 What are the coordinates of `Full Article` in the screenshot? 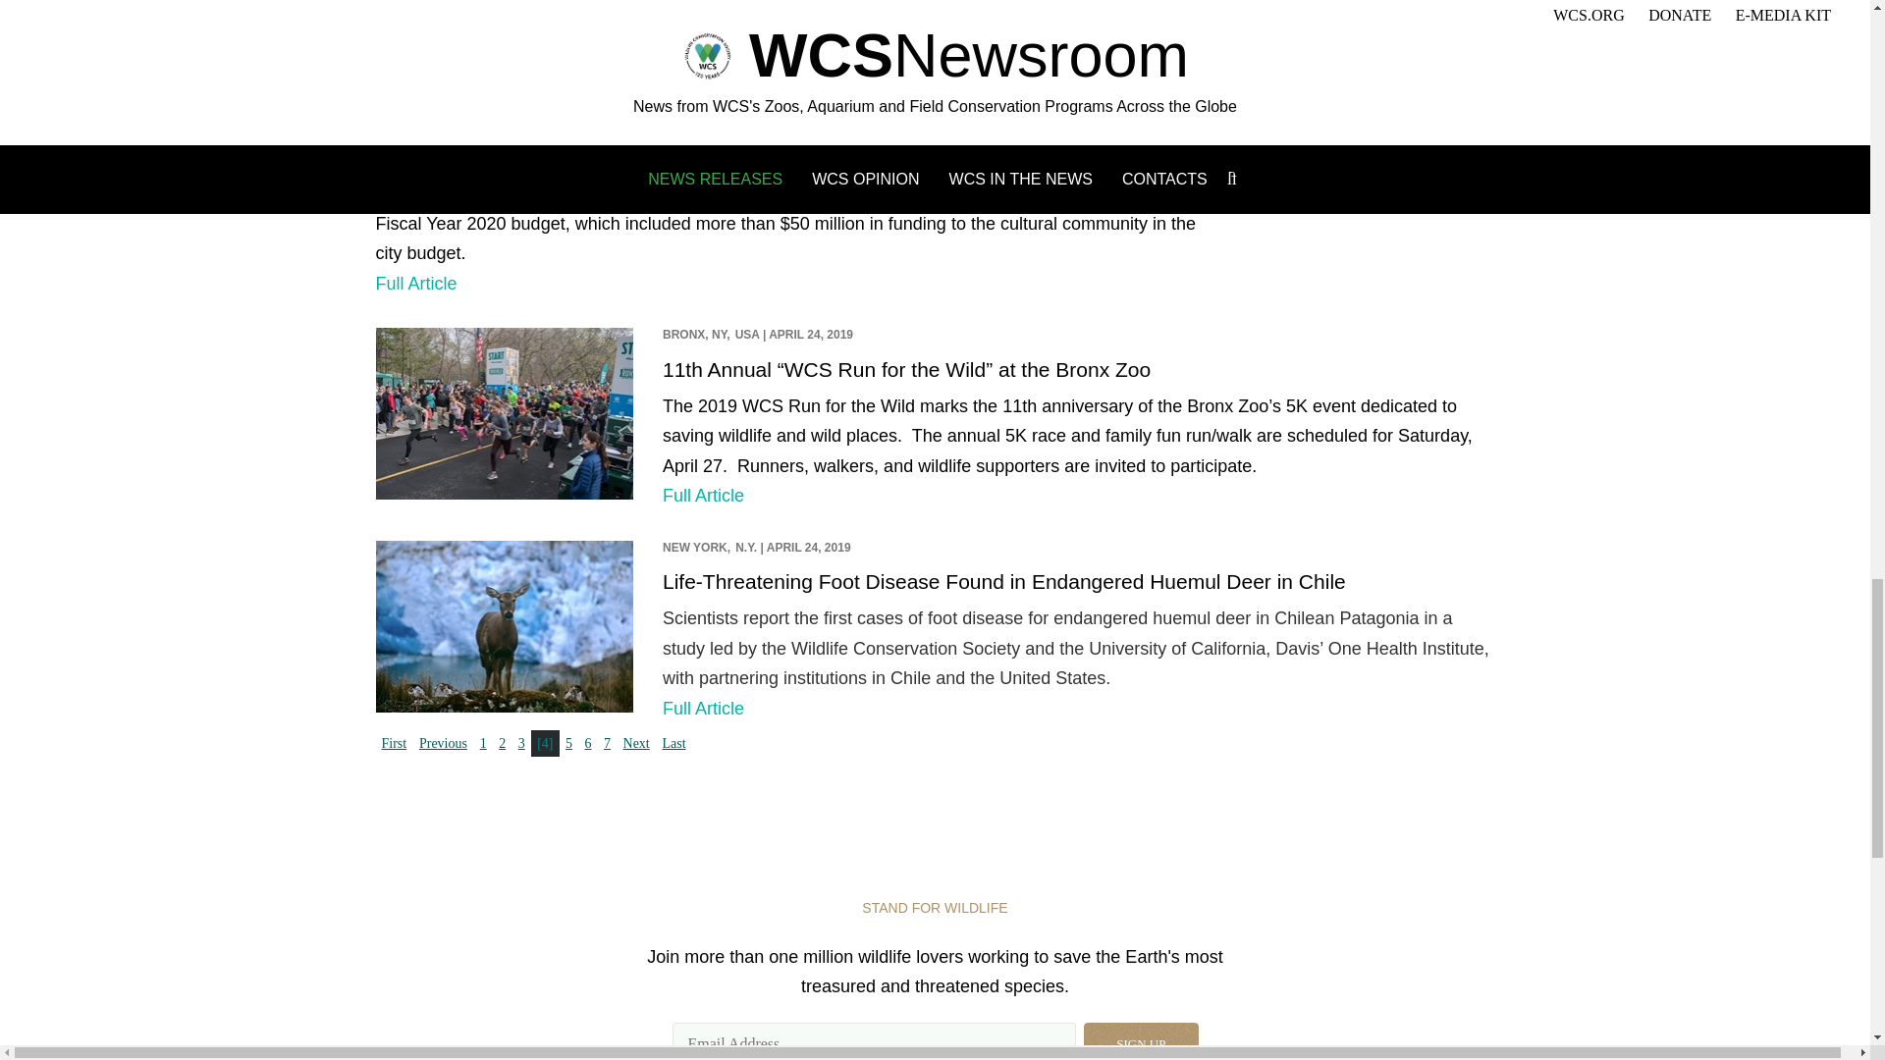 It's located at (415, 283).